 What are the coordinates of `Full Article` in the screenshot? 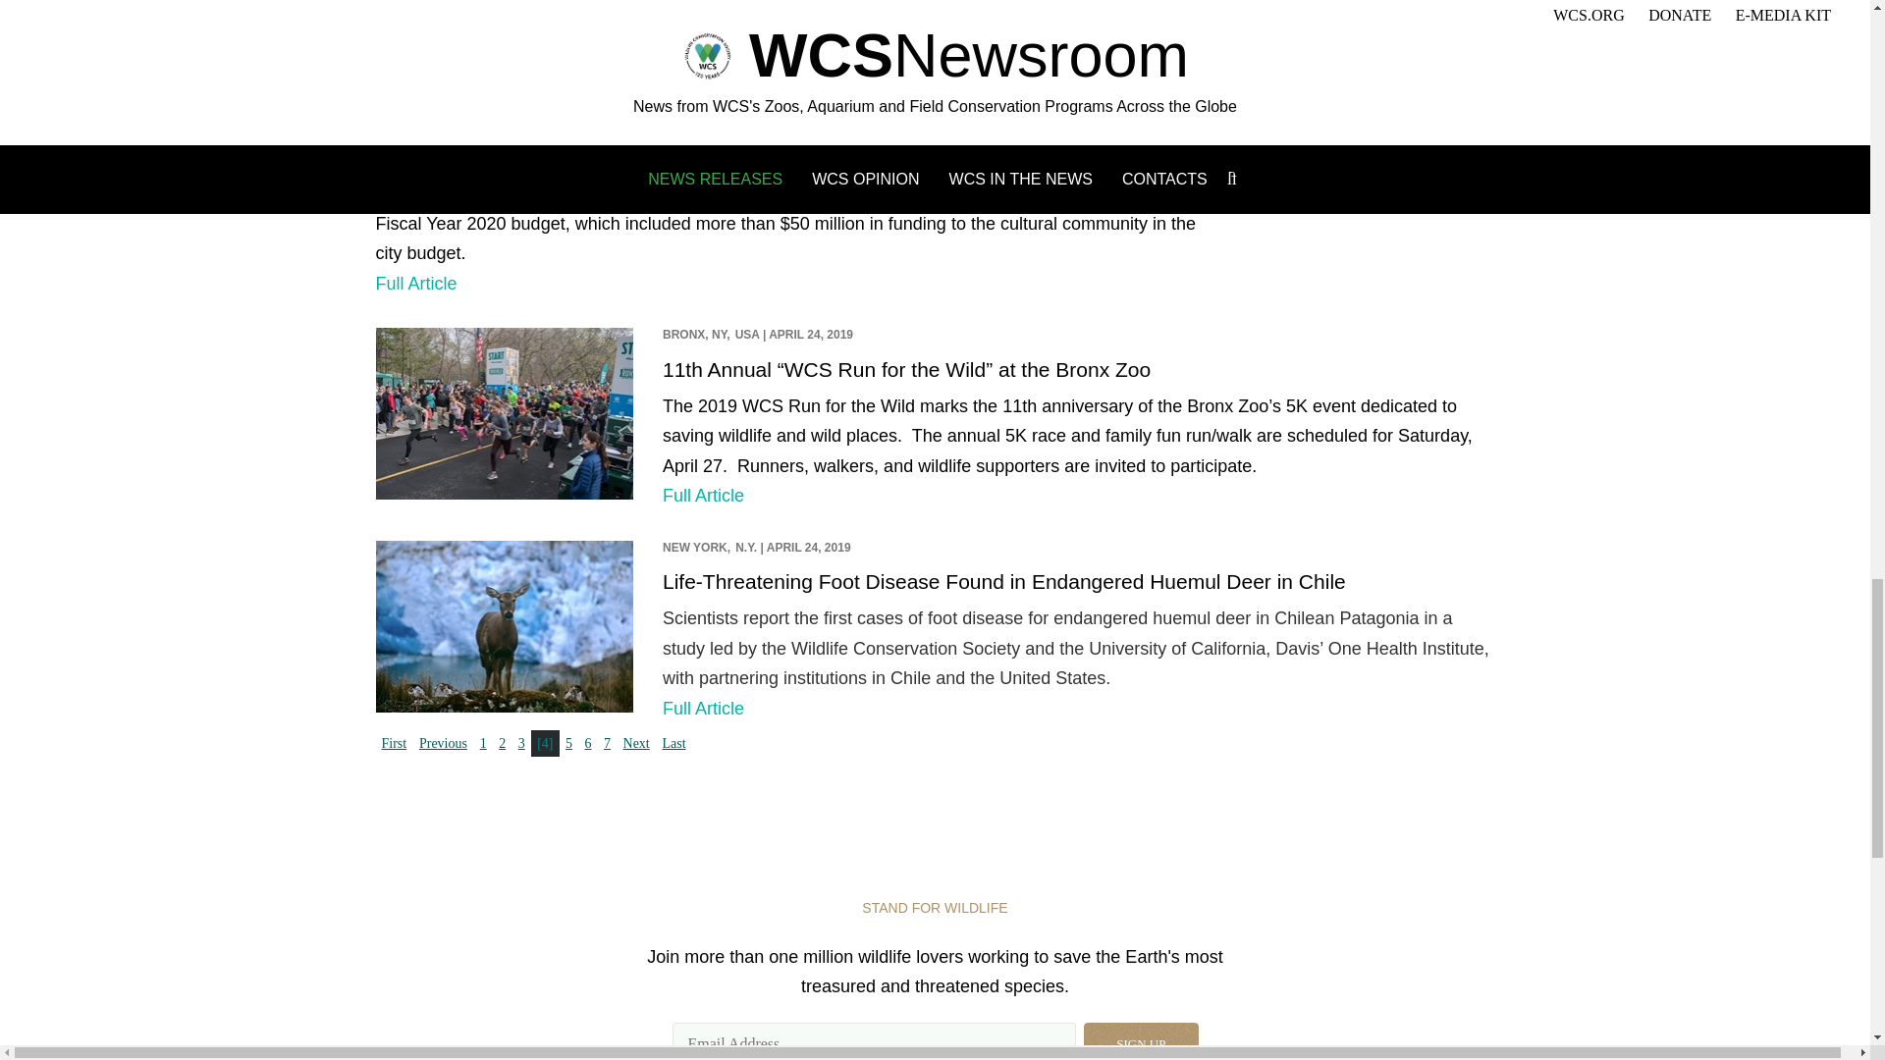 It's located at (415, 283).